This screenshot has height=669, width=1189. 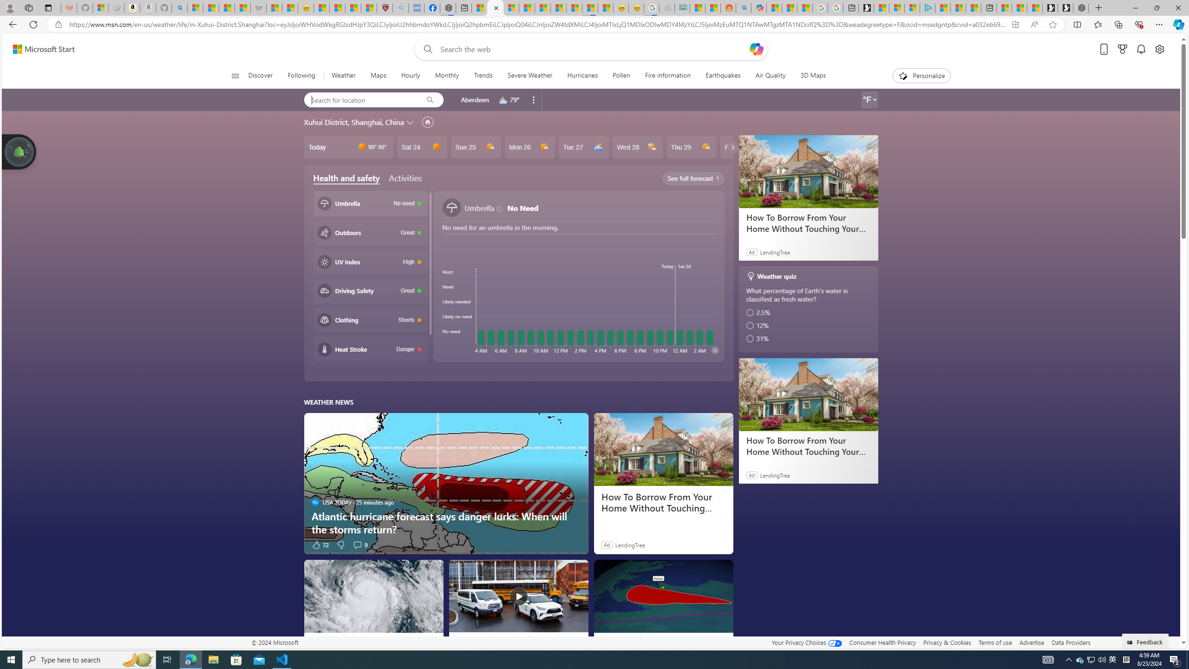 What do you see at coordinates (320, 544) in the screenshot?
I see `72 Like` at bounding box center [320, 544].